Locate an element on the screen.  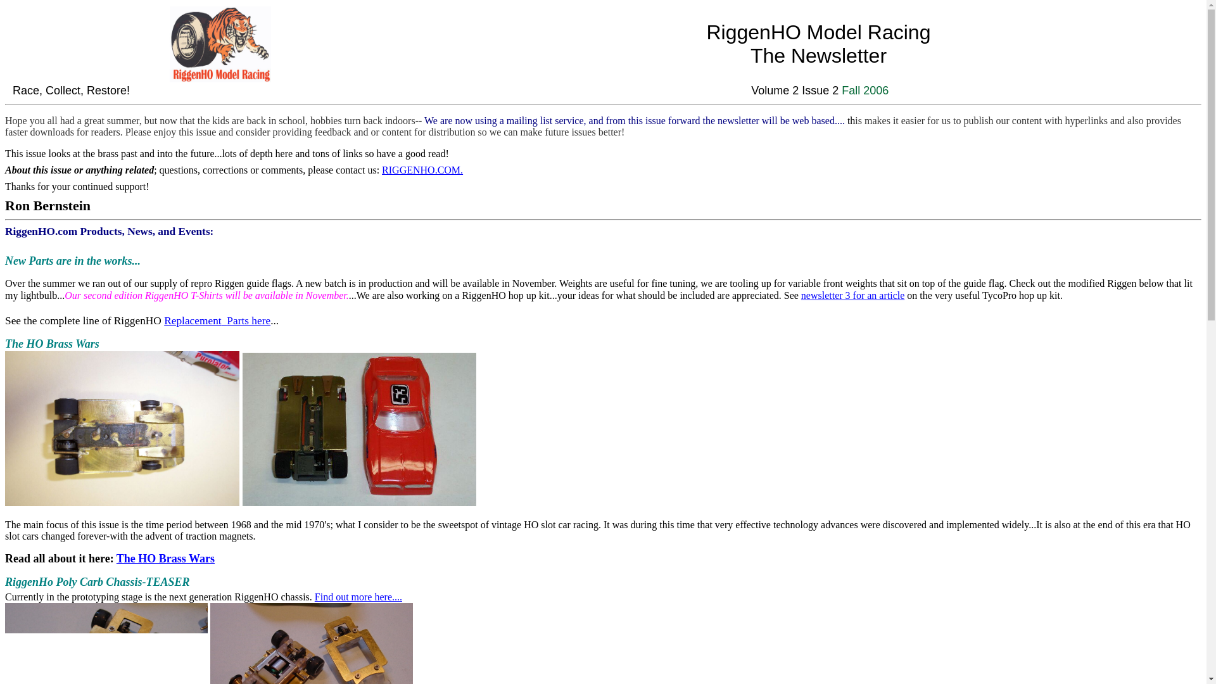
Replacement  Parts here is located at coordinates (217, 320).